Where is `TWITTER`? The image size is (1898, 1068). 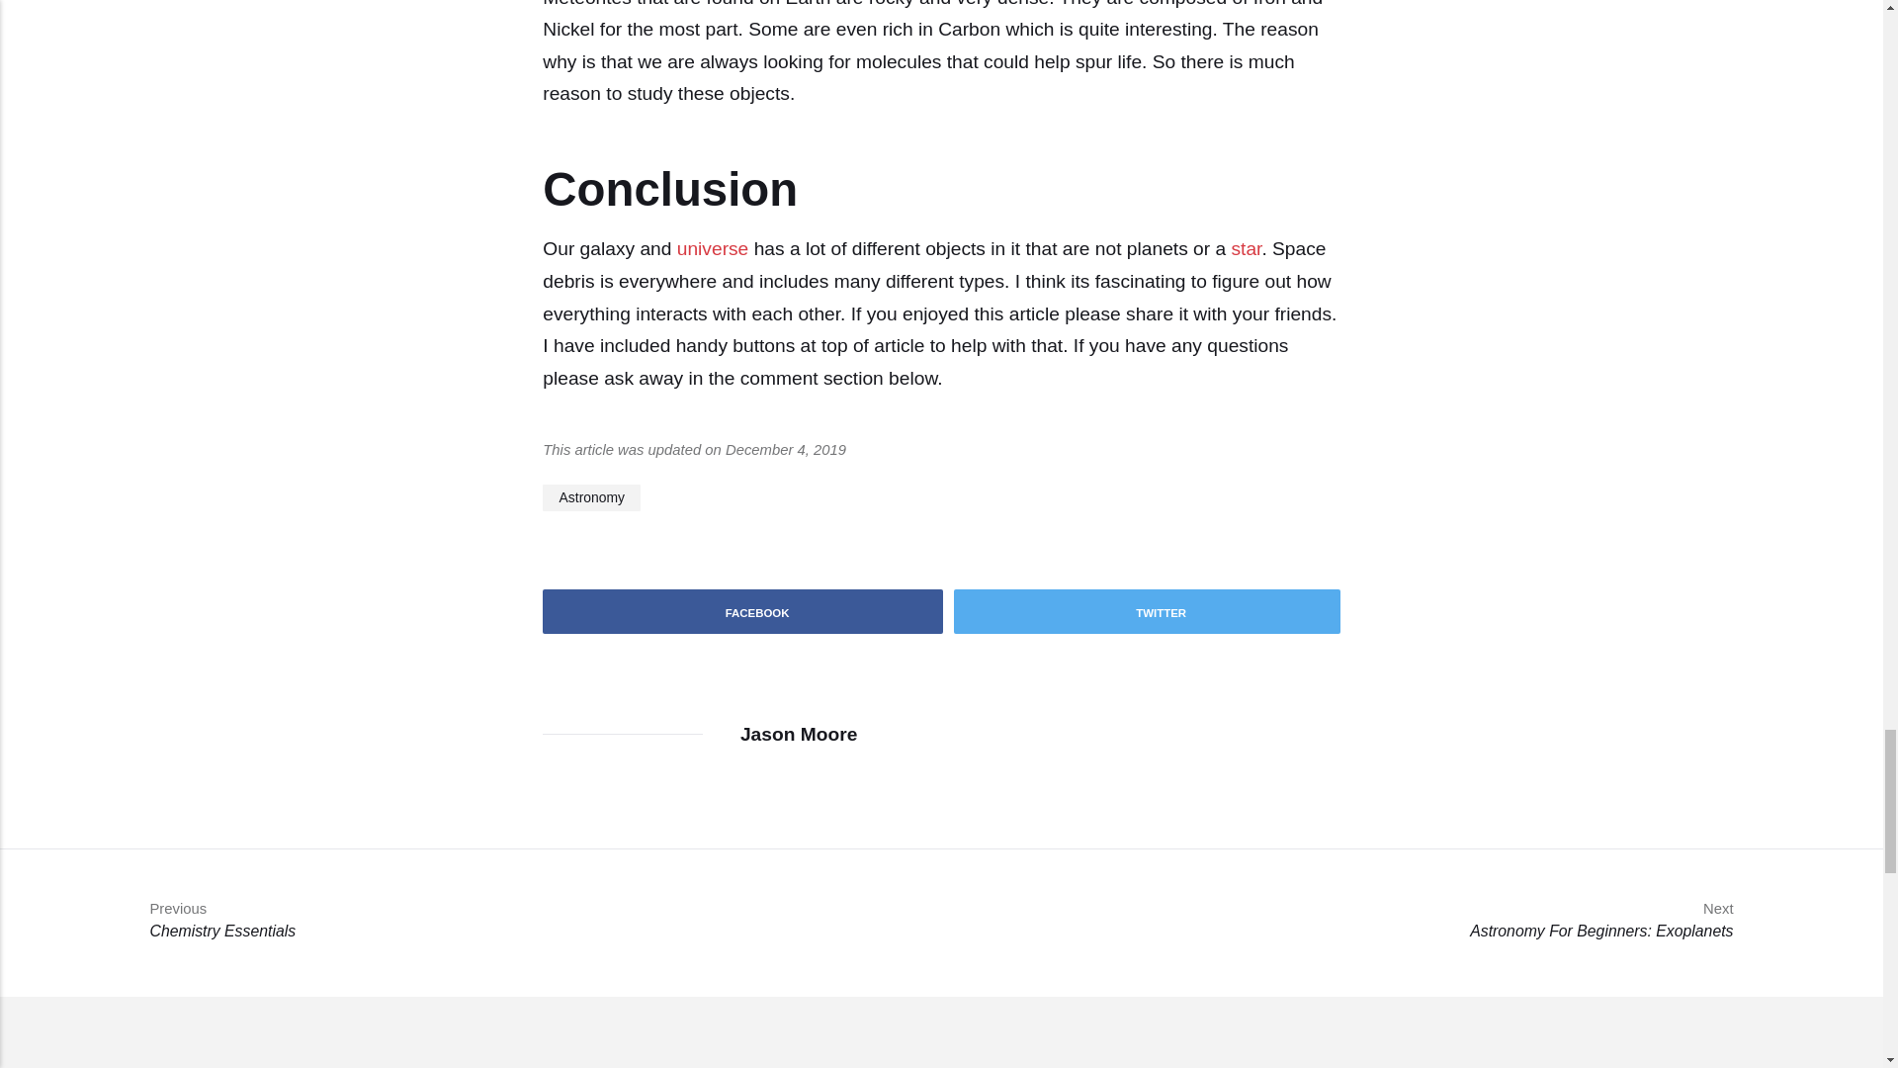
TWITTER is located at coordinates (1147, 611).